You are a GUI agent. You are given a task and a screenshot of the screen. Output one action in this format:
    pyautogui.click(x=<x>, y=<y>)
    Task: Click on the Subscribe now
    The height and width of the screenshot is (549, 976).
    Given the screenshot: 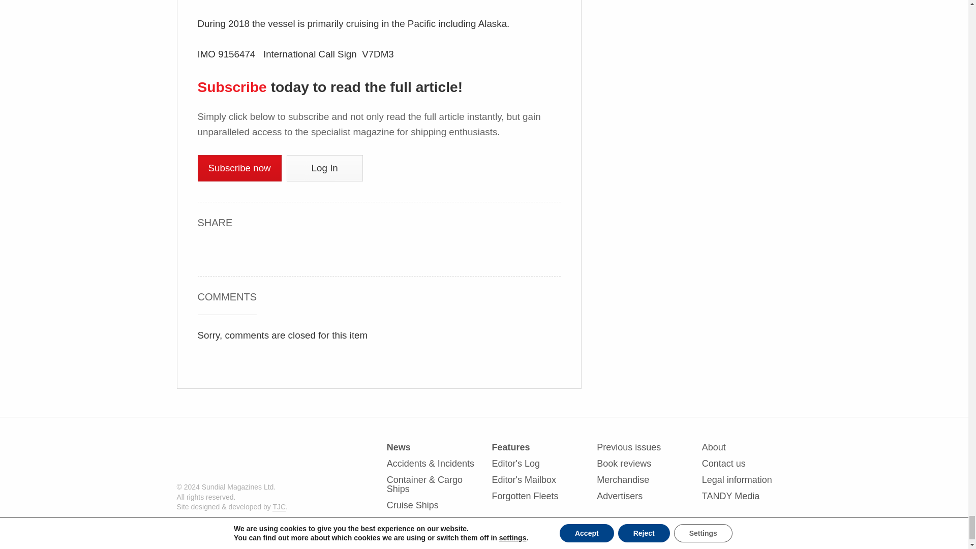 What is the action you would take?
    pyautogui.click(x=239, y=168)
    